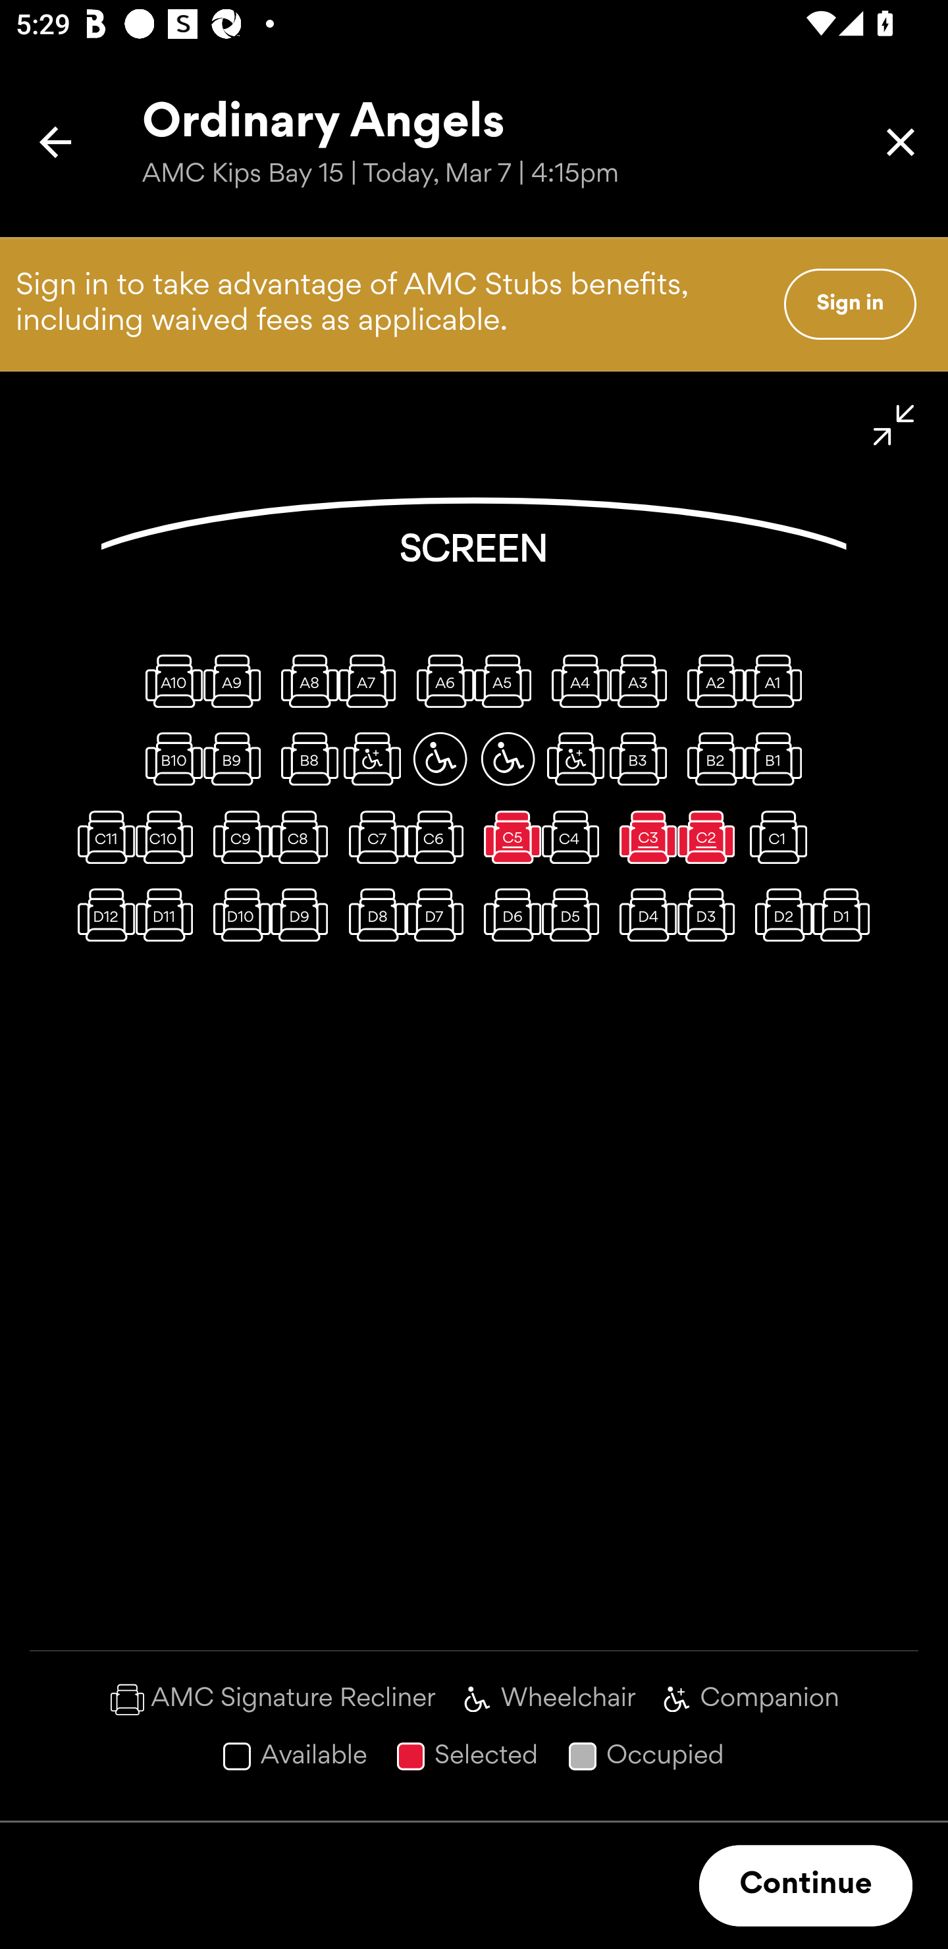 This screenshot has width=948, height=1949. Describe the element at coordinates (372, 915) in the screenshot. I see `D8, Regular seat, available` at that location.